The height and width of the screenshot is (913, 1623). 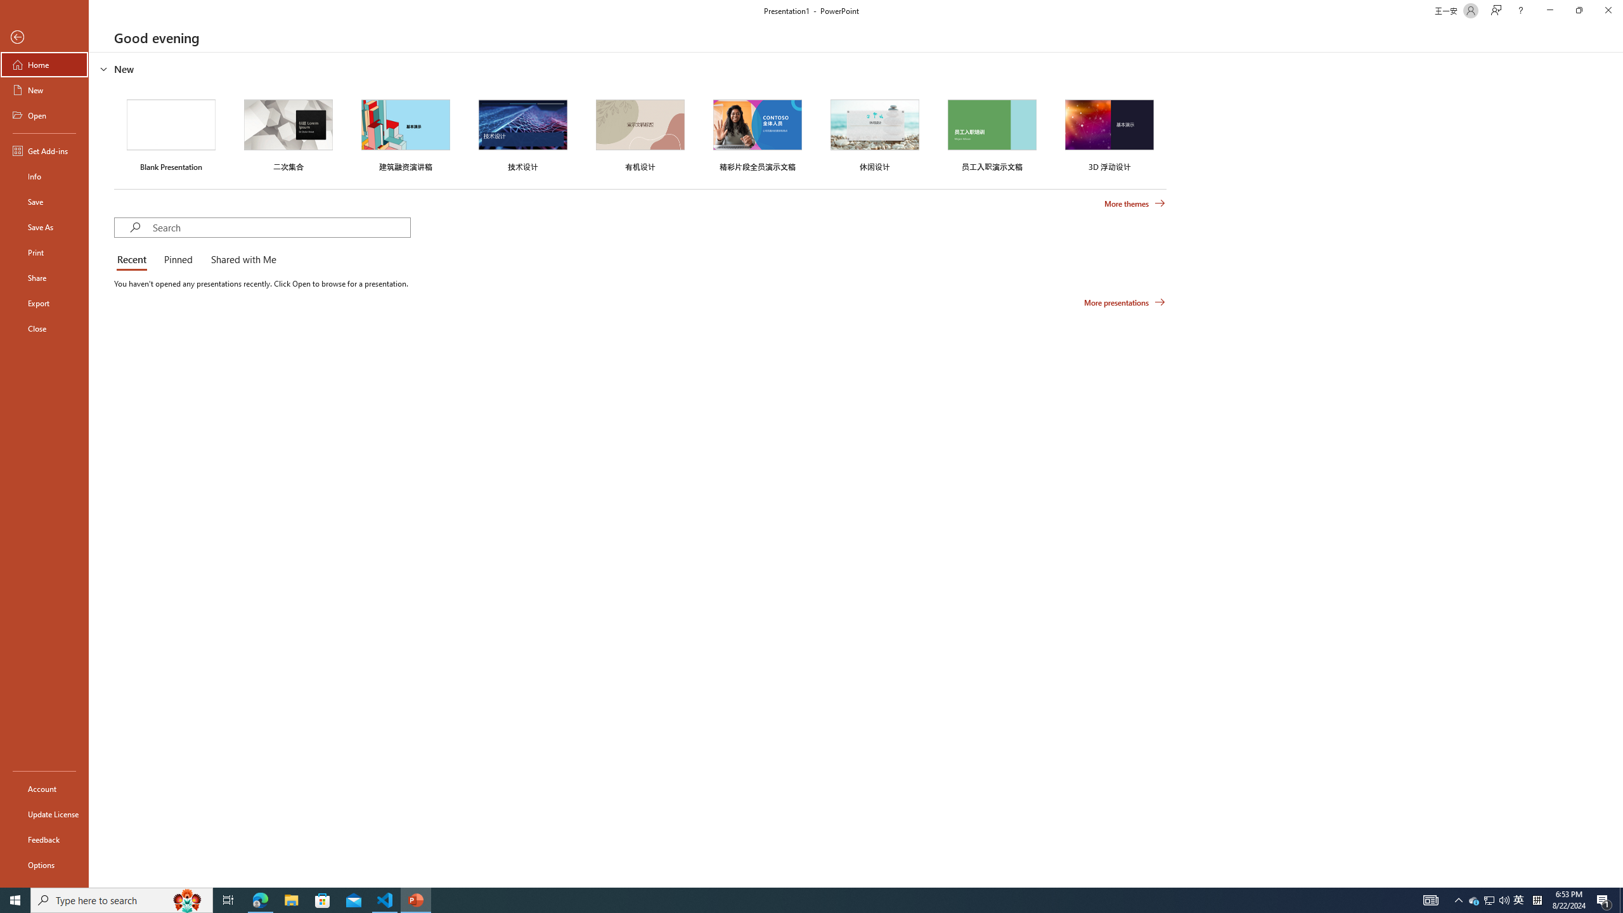 What do you see at coordinates (134, 260) in the screenshot?
I see `Recent` at bounding box center [134, 260].